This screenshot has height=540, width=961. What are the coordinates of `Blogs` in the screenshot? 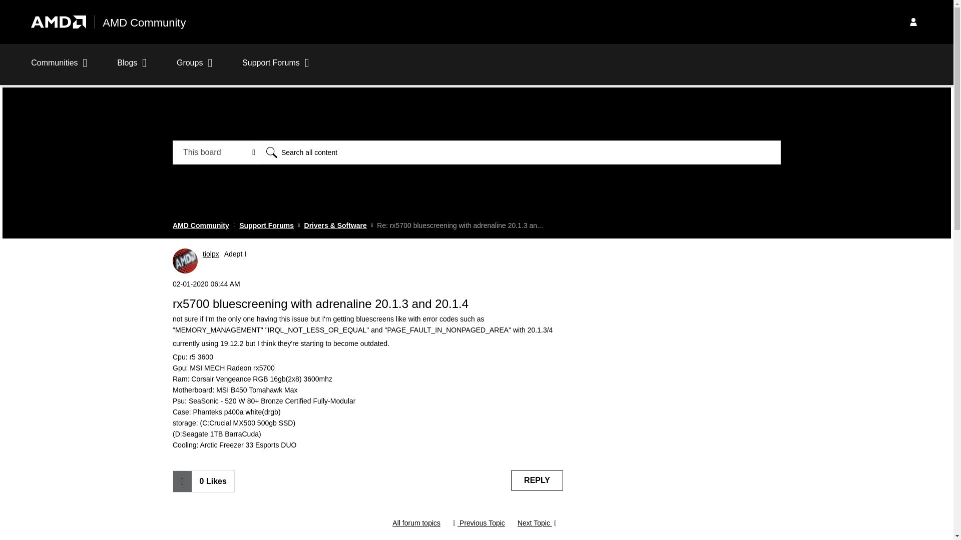 It's located at (132, 68).